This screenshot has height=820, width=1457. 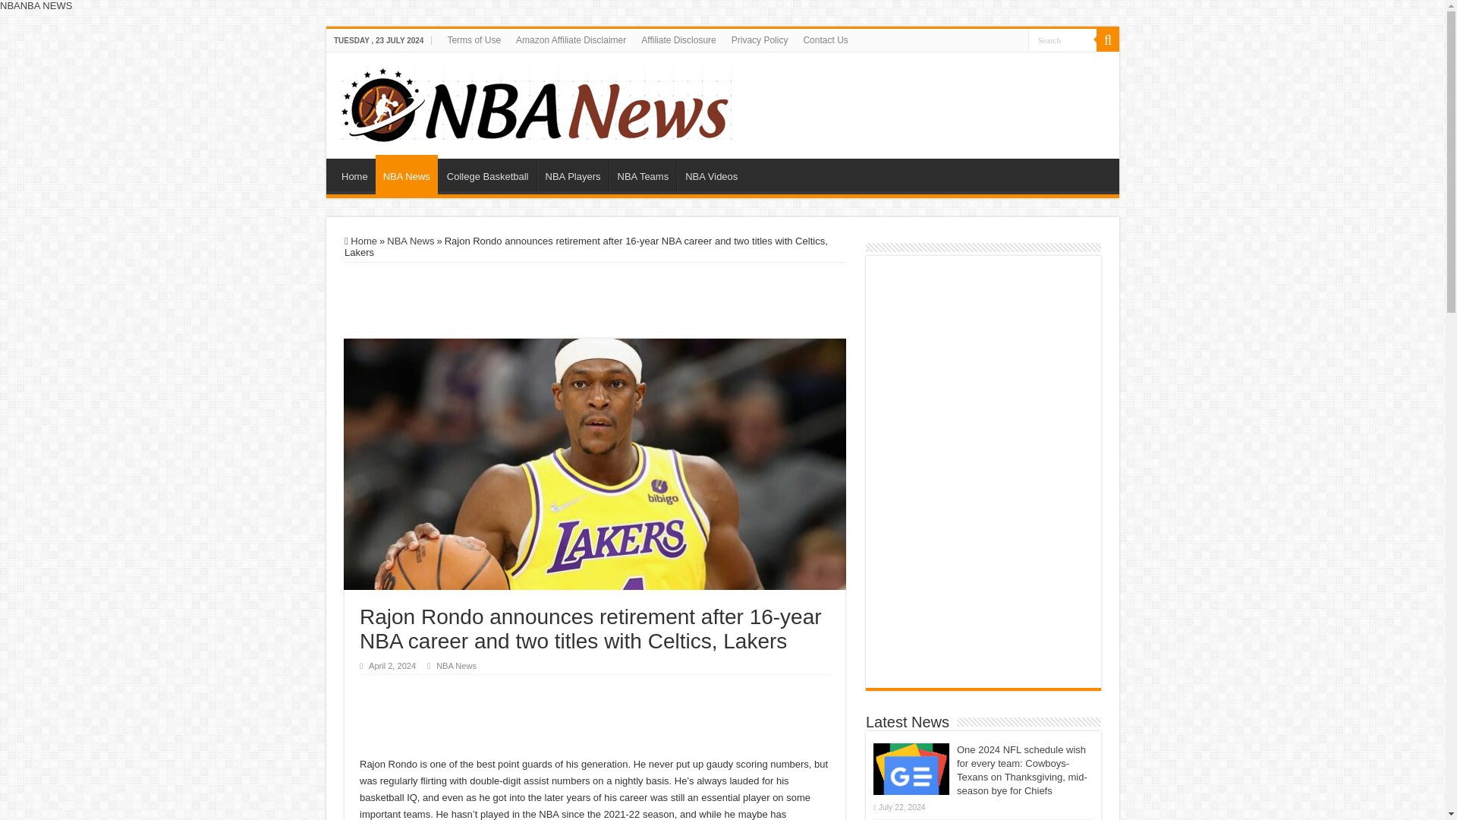 What do you see at coordinates (407, 175) in the screenshot?
I see `NBA News` at bounding box center [407, 175].